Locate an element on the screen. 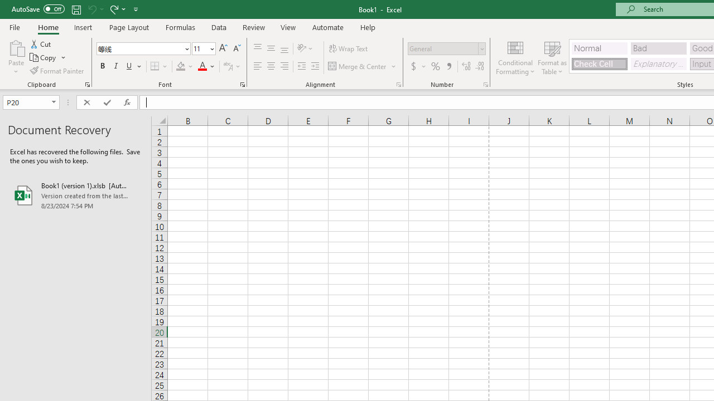  Underline is located at coordinates (134, 67).